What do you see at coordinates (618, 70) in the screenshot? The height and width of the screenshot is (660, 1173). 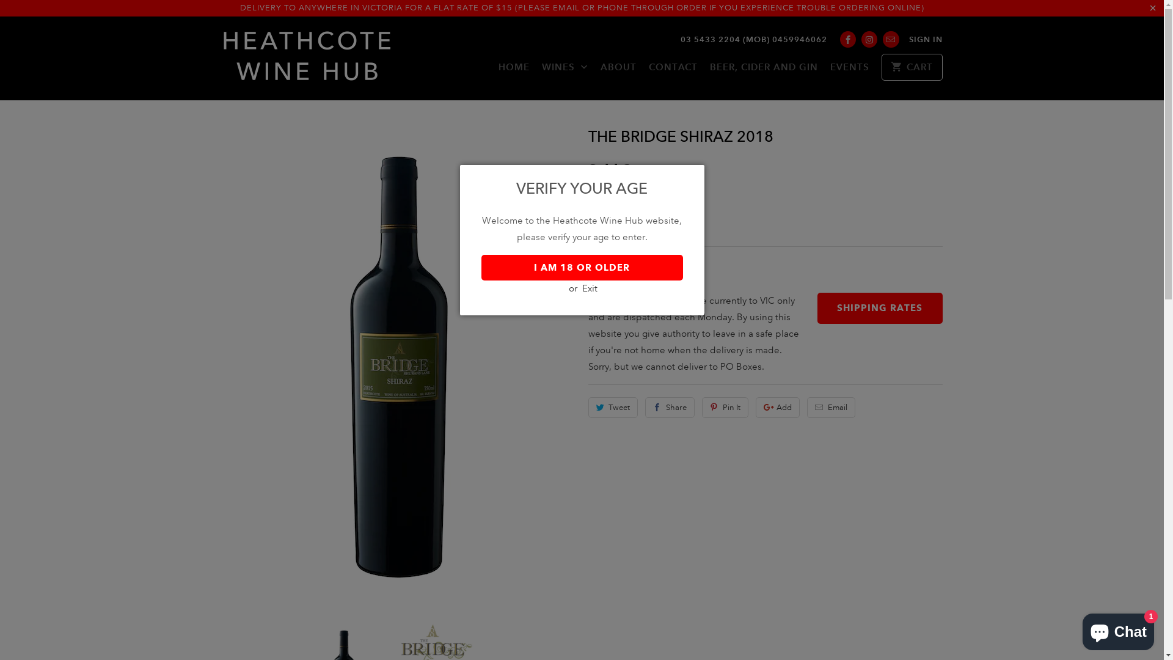 I see `ABOUT` at bounding box center [618, 70].